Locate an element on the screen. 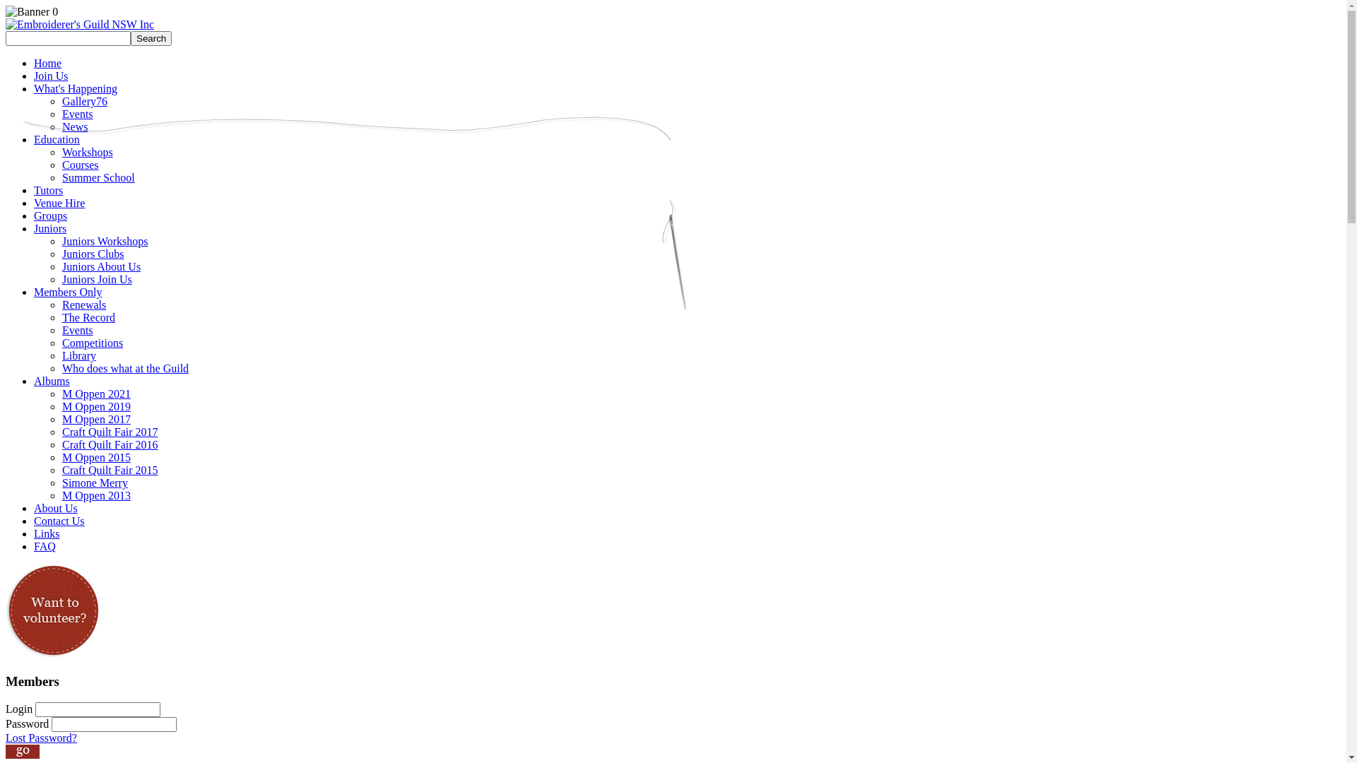 Image resolution: width=1357 pixels, height=763 pixels. Albums is located at coordinates (52, 381).